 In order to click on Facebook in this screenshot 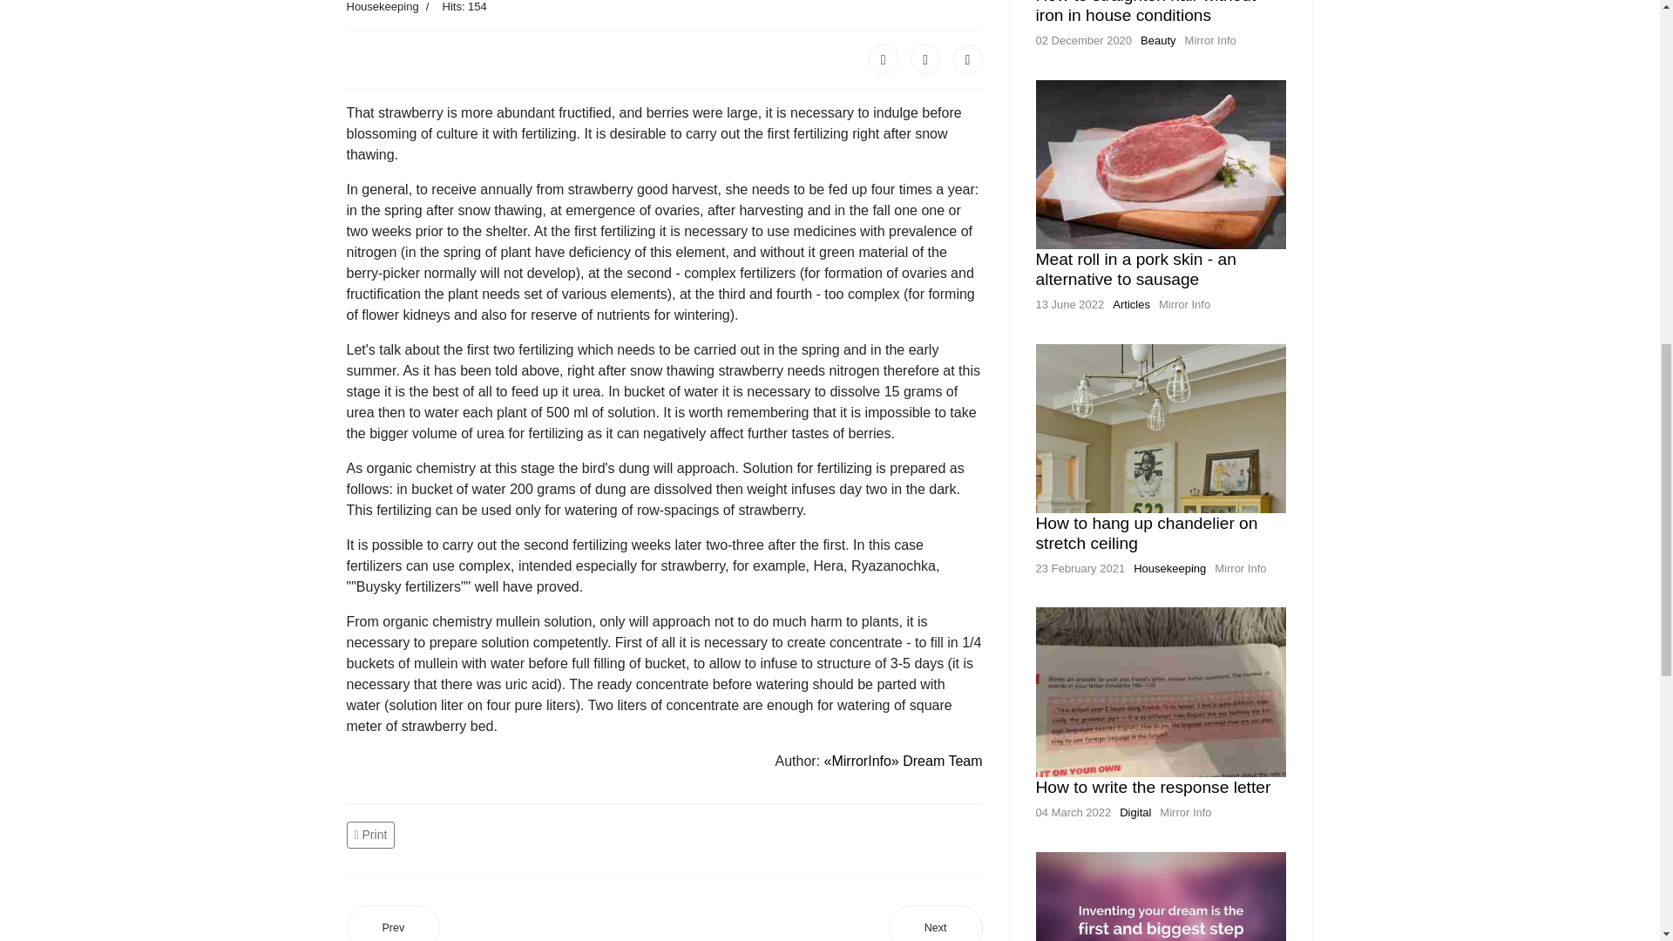, I will do `click(884, 59)`.